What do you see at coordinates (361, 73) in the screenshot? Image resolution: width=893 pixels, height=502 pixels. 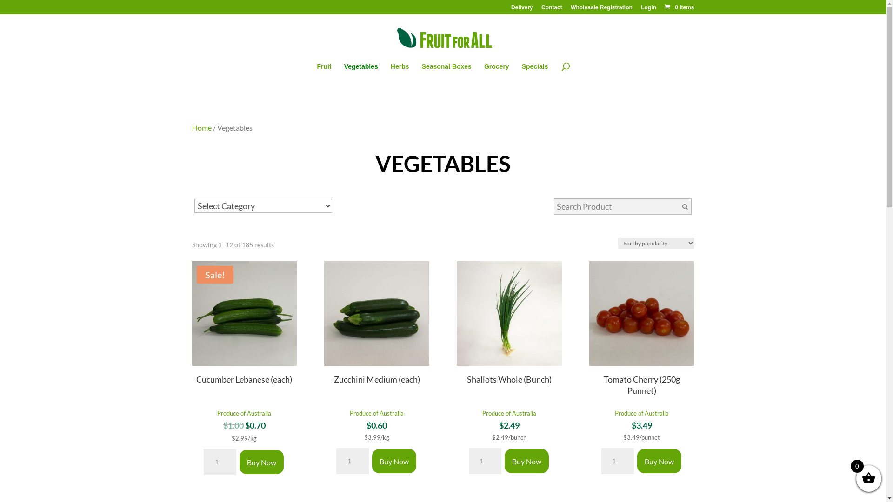 I see `Vegetables` at bounding box center [361, 73].